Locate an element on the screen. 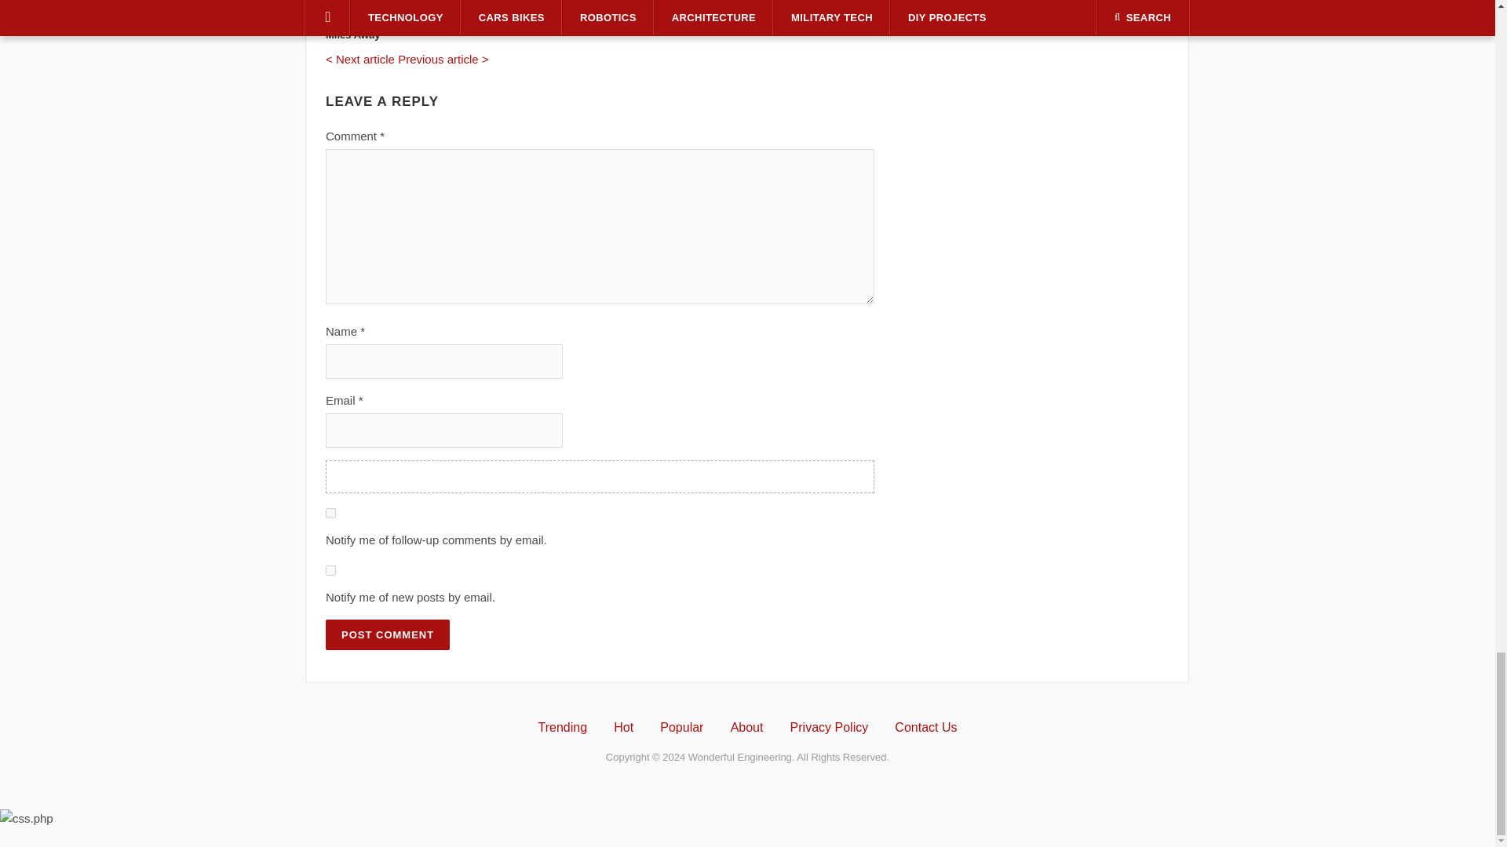 This screenshot has height=847, width=1507. subscribe is located at coordinates (330, 571).